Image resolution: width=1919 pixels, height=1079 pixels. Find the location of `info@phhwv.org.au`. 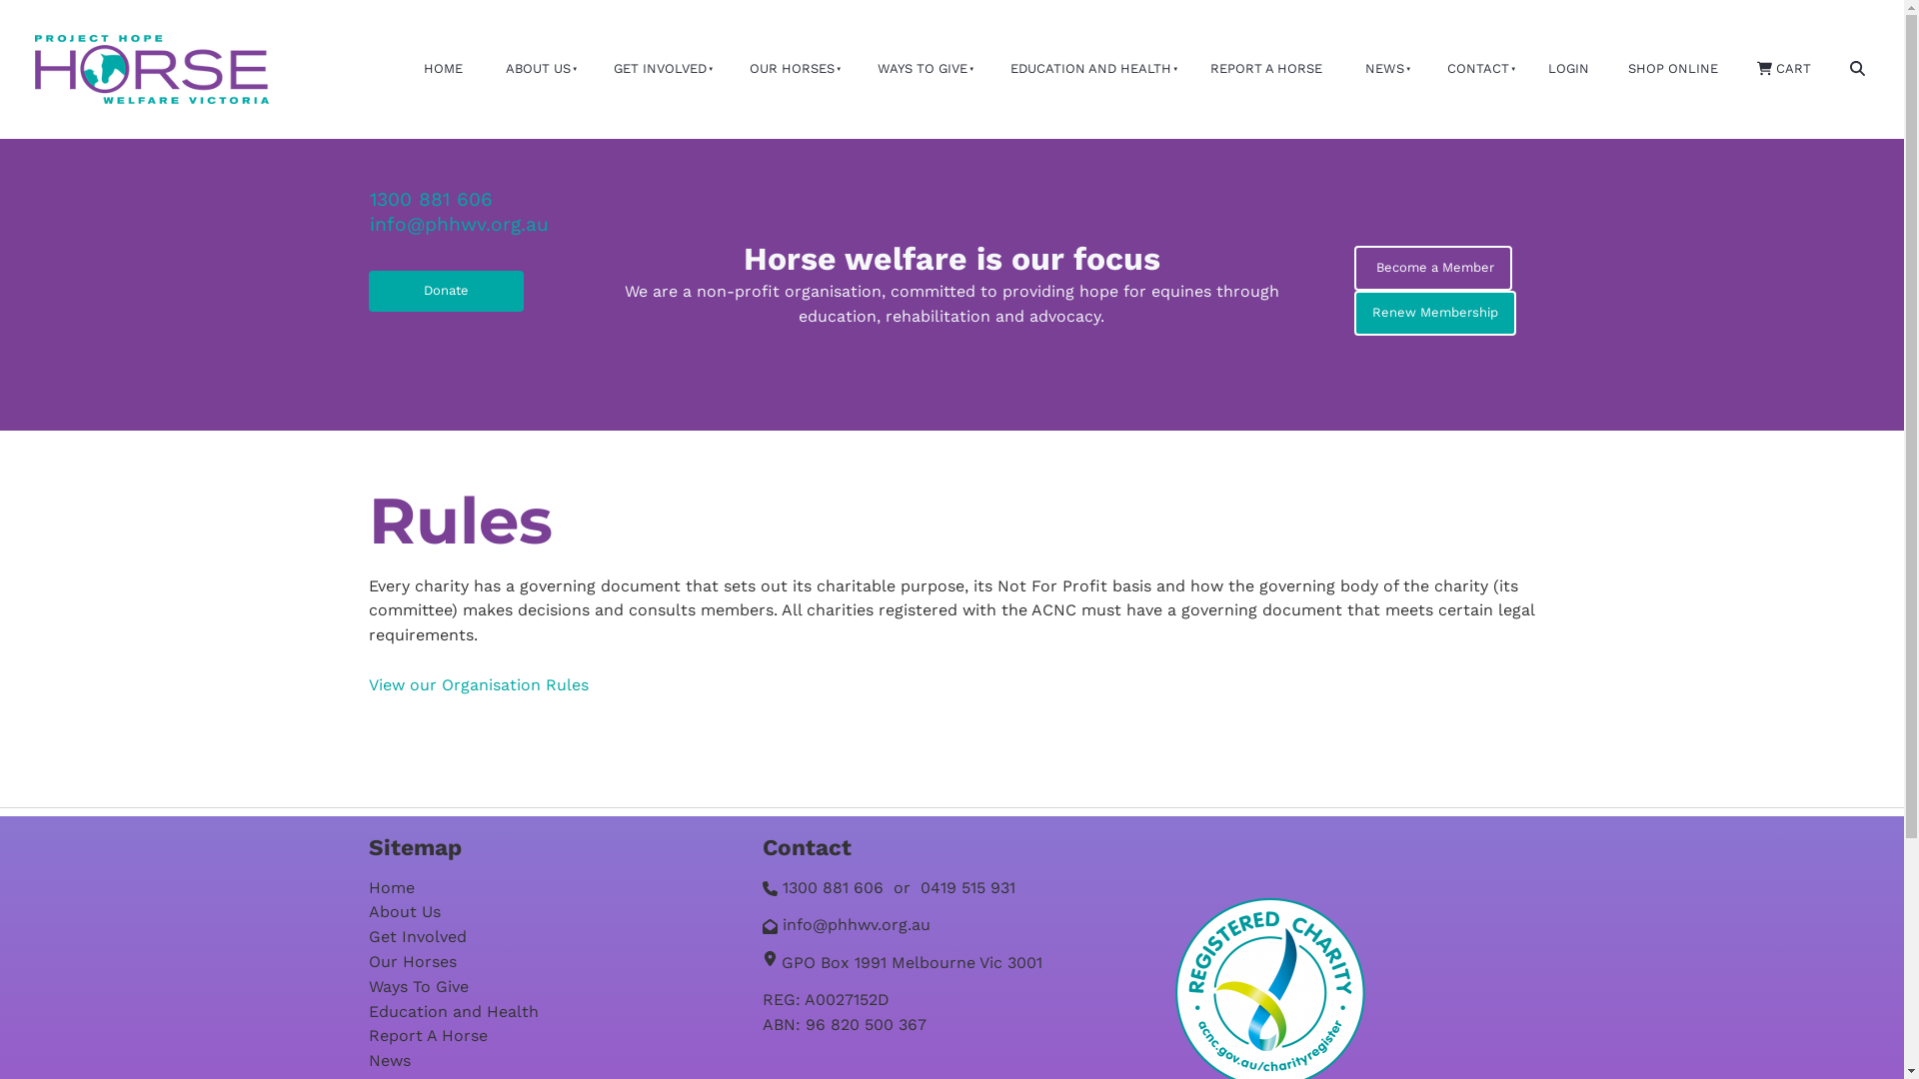

info@phhwv.org.au is located at coordinates (857, 925).